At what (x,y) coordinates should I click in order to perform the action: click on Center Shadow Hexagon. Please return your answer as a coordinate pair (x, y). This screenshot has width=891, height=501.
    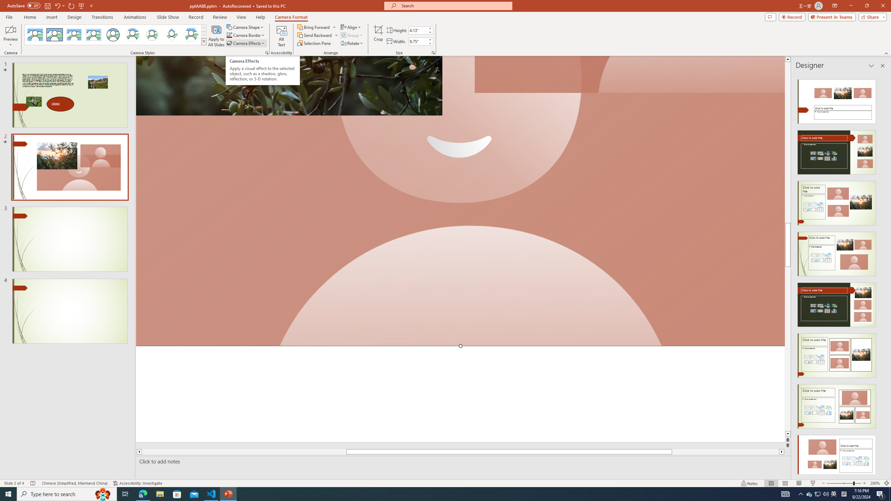
    Looking at the image, I should click on (191, 35).